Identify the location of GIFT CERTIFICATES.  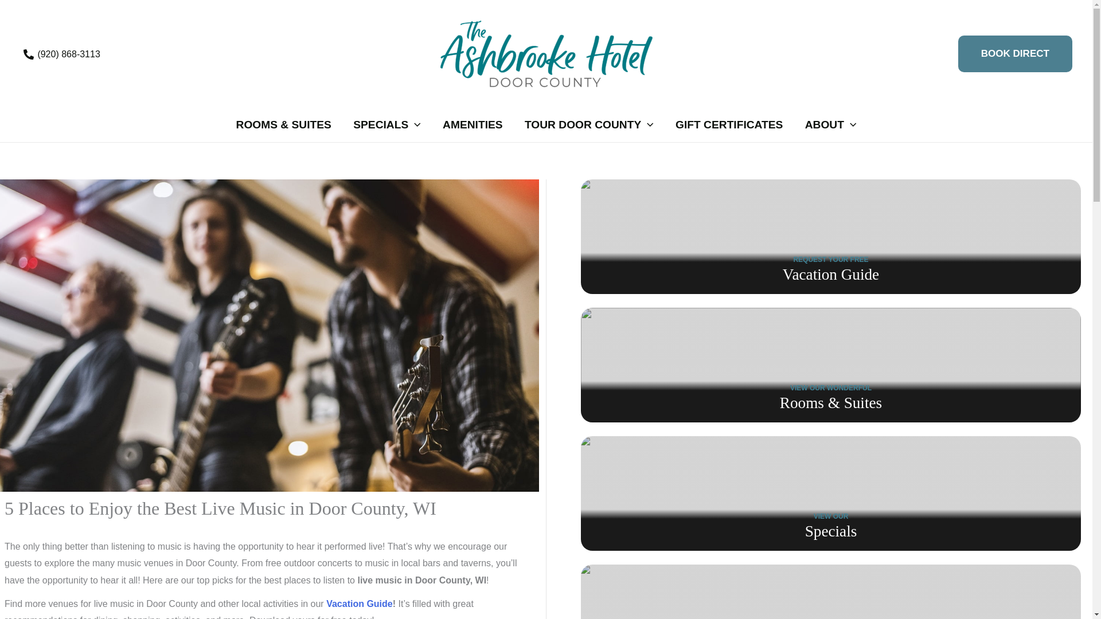
(729, 125).